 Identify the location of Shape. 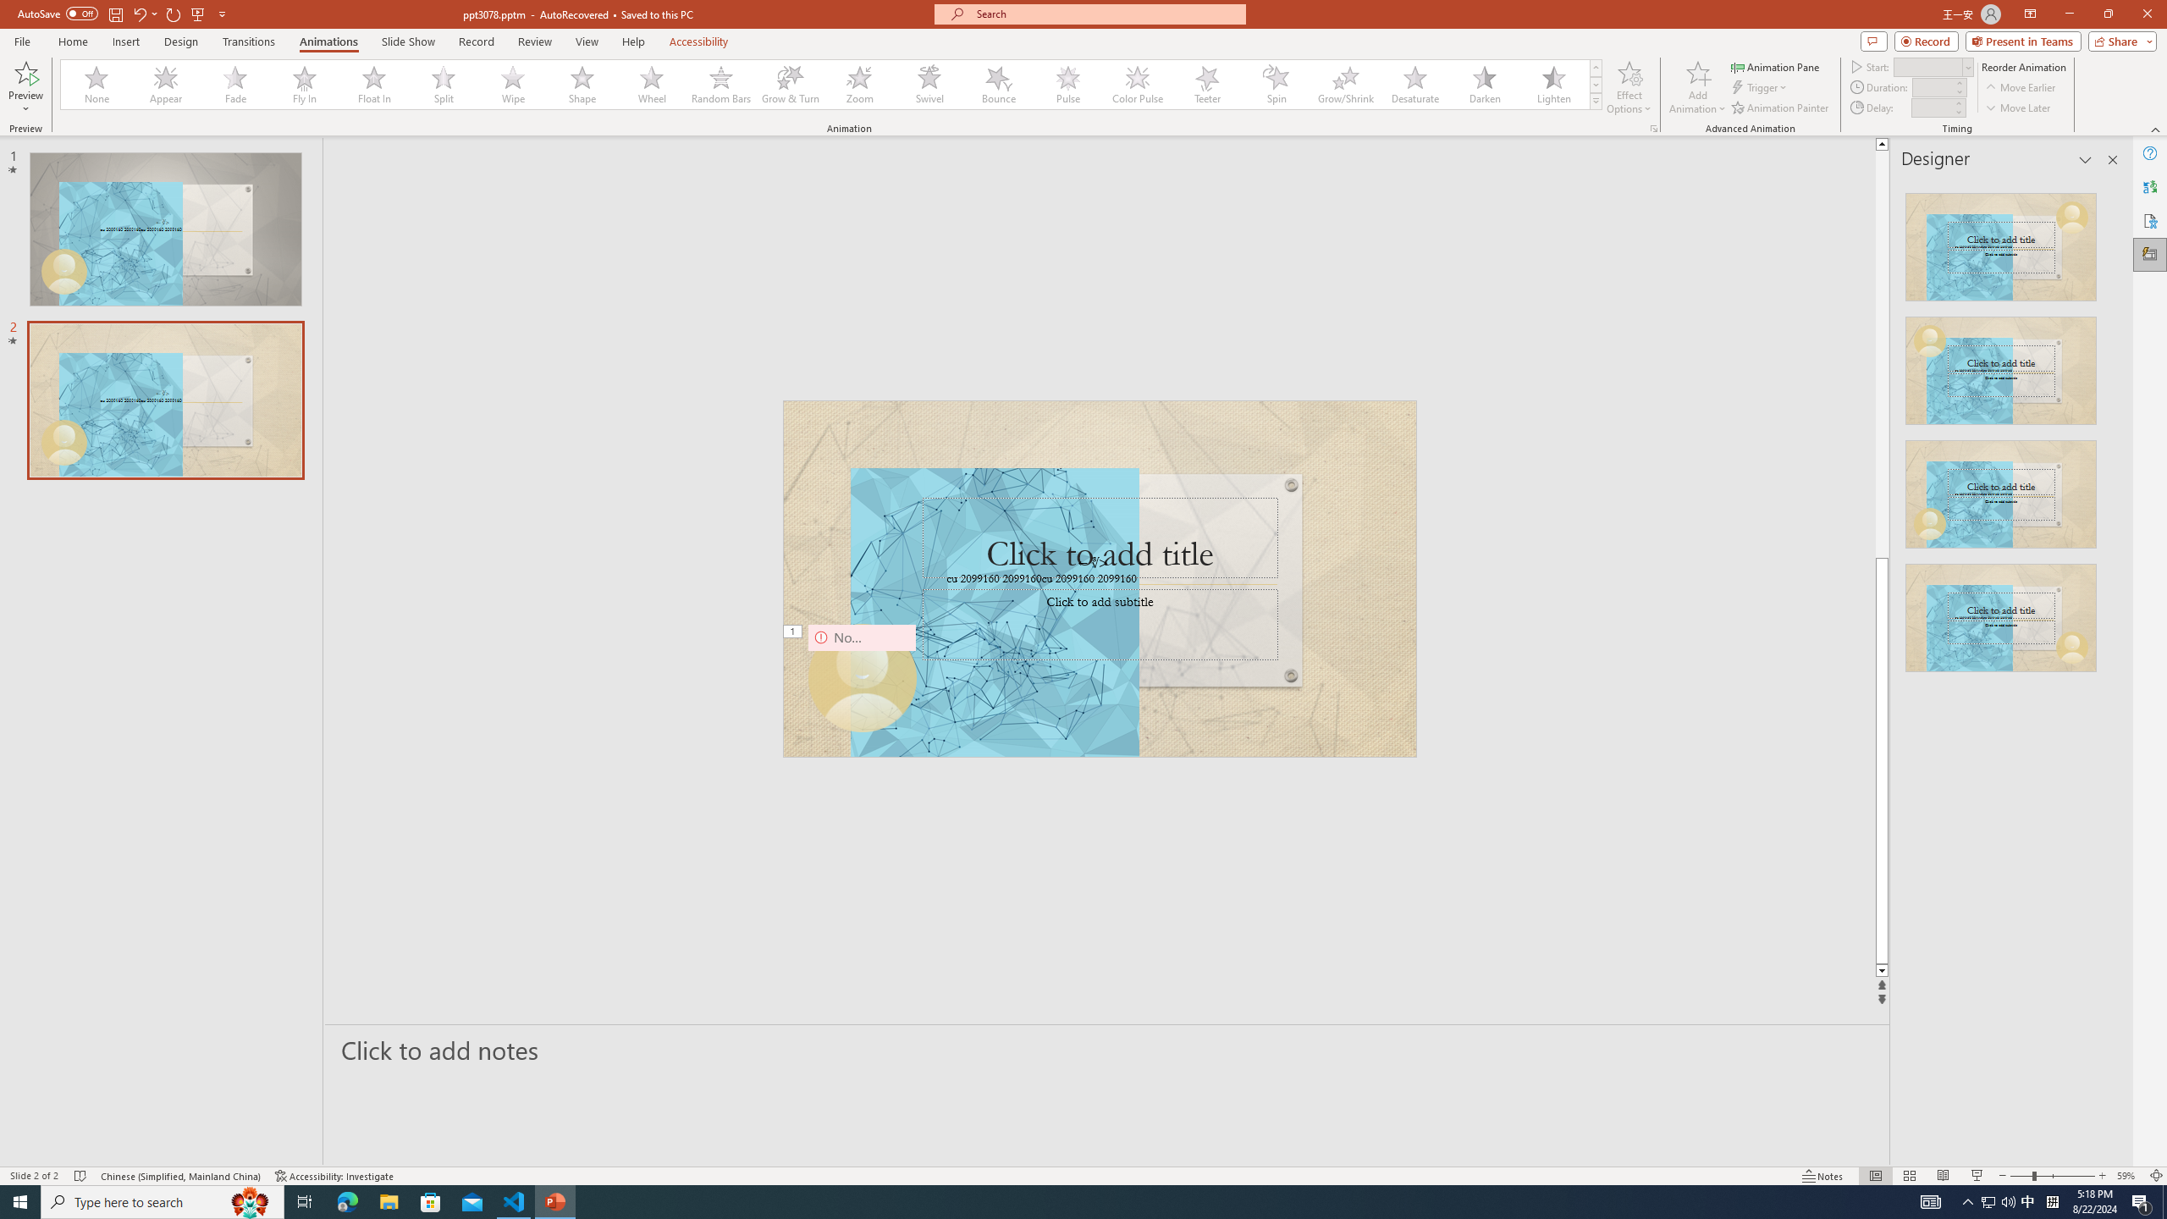
(582, 85).